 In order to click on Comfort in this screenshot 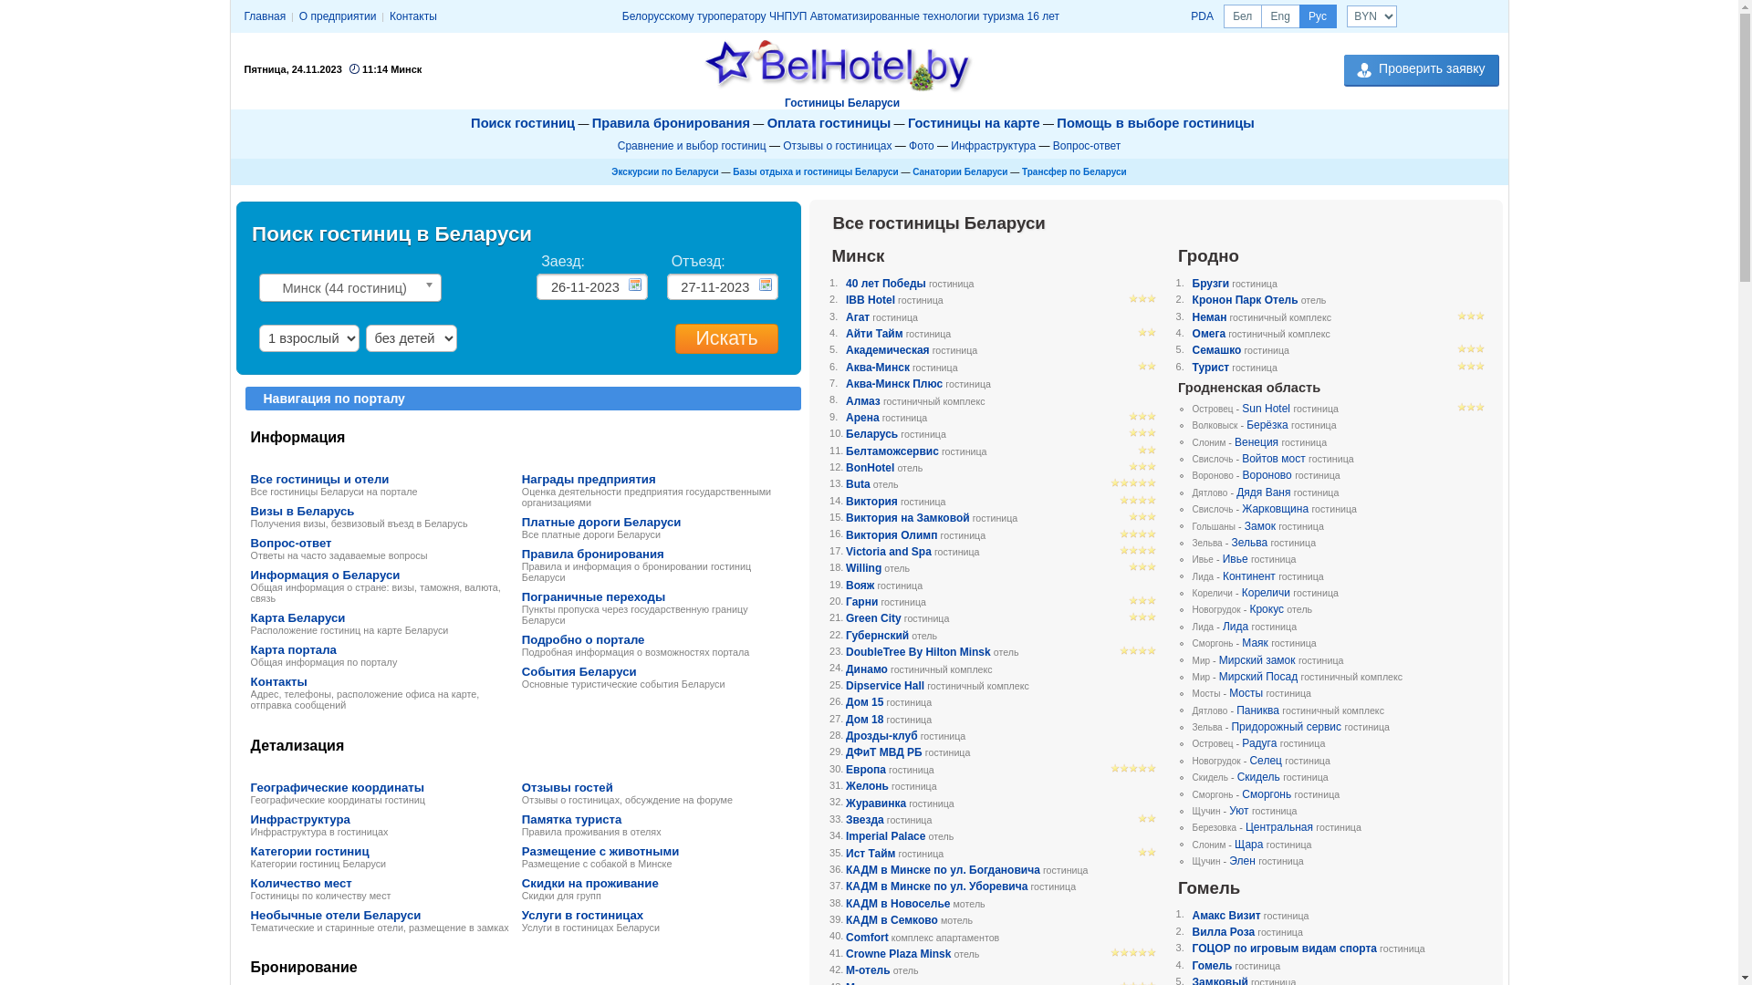, I will do `click(867, 938)`.